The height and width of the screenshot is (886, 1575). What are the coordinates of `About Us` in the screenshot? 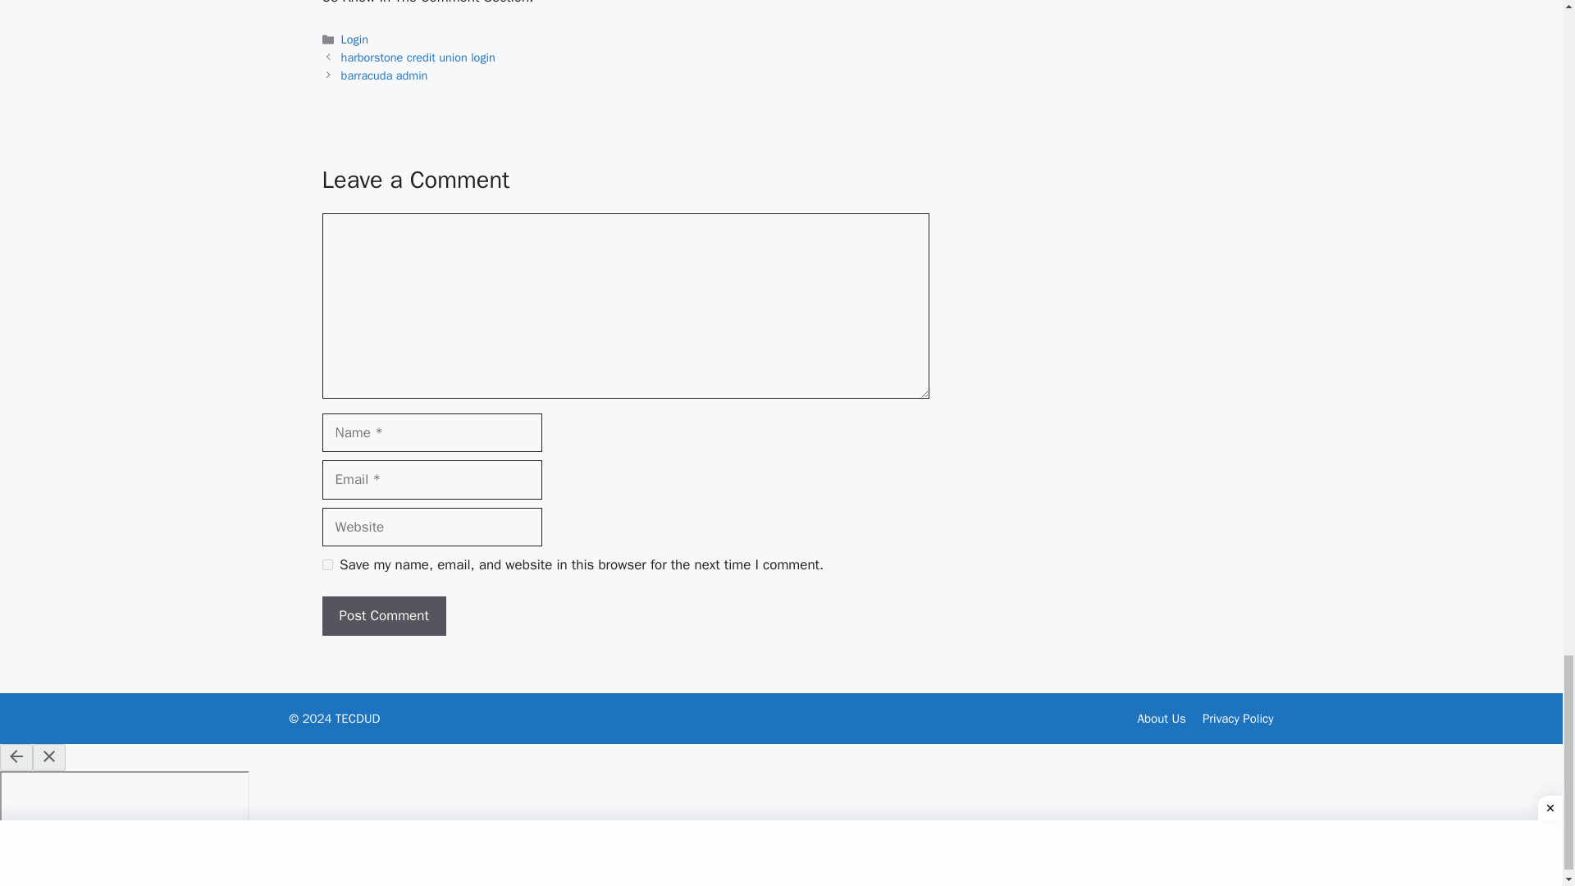 It's located at (1162, 719).